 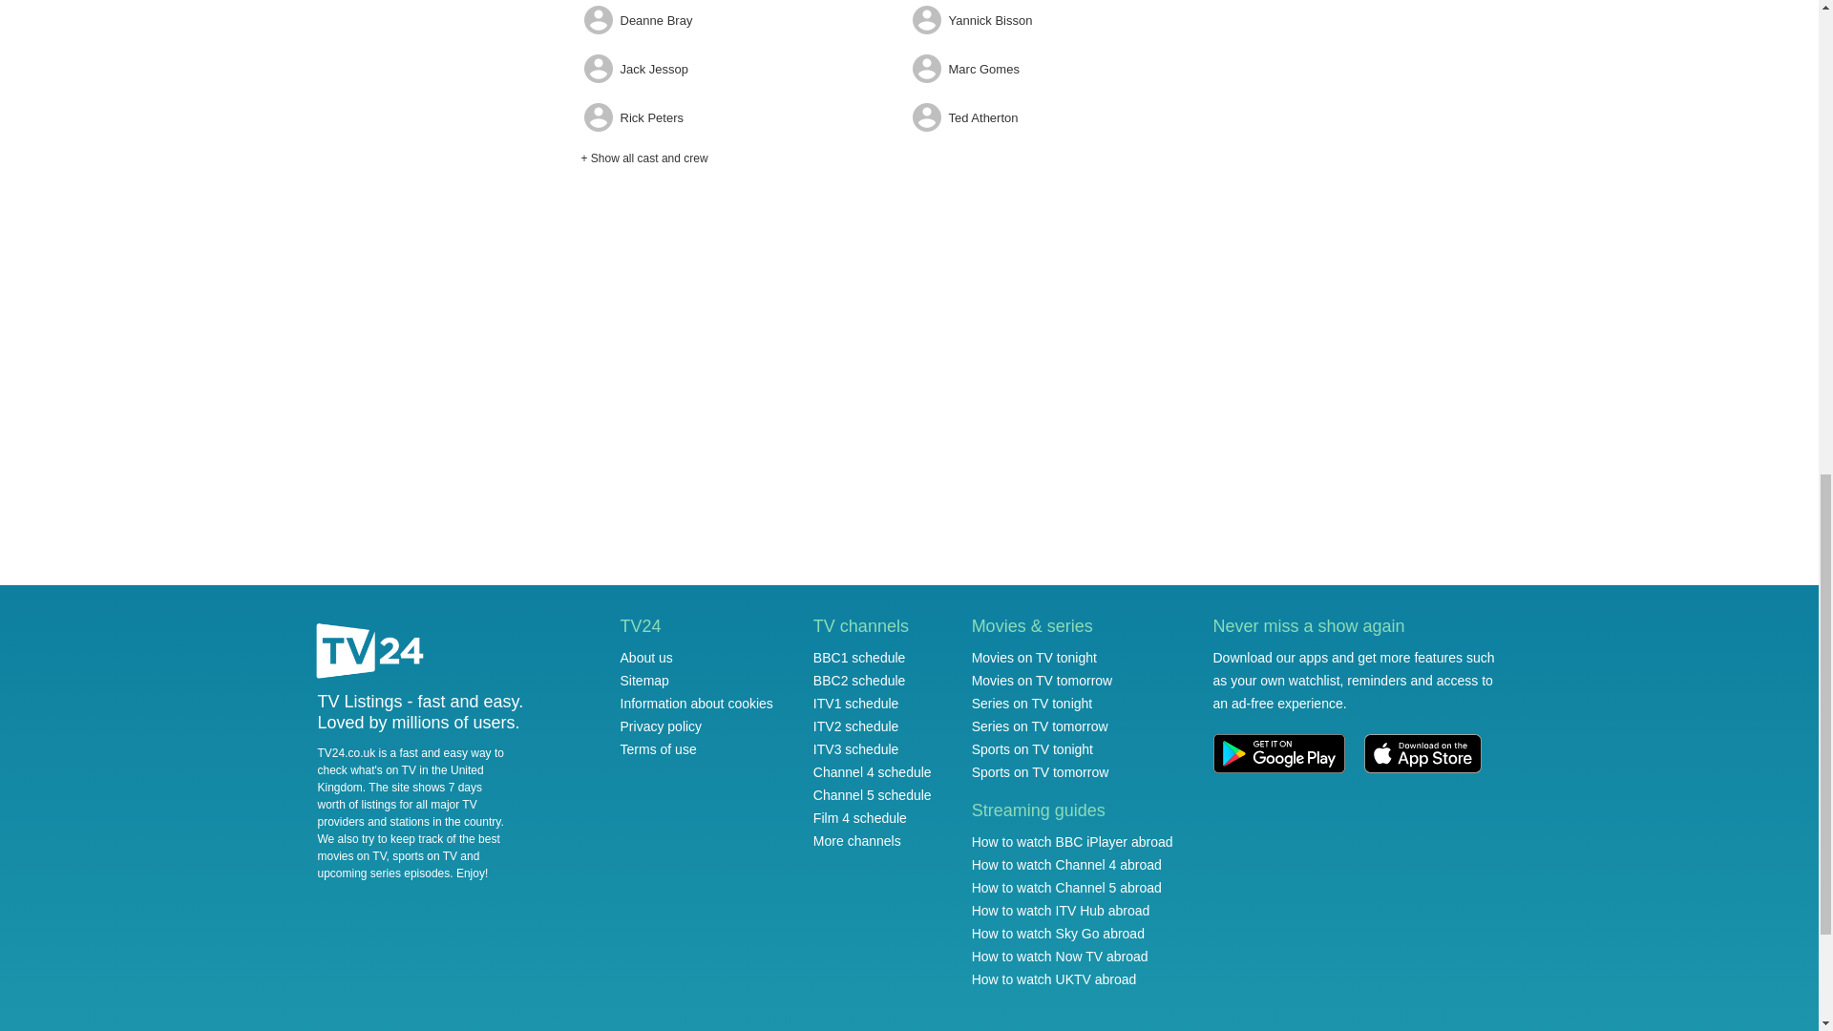 I want to click on Information about cookies, so click(x=697, y=704).